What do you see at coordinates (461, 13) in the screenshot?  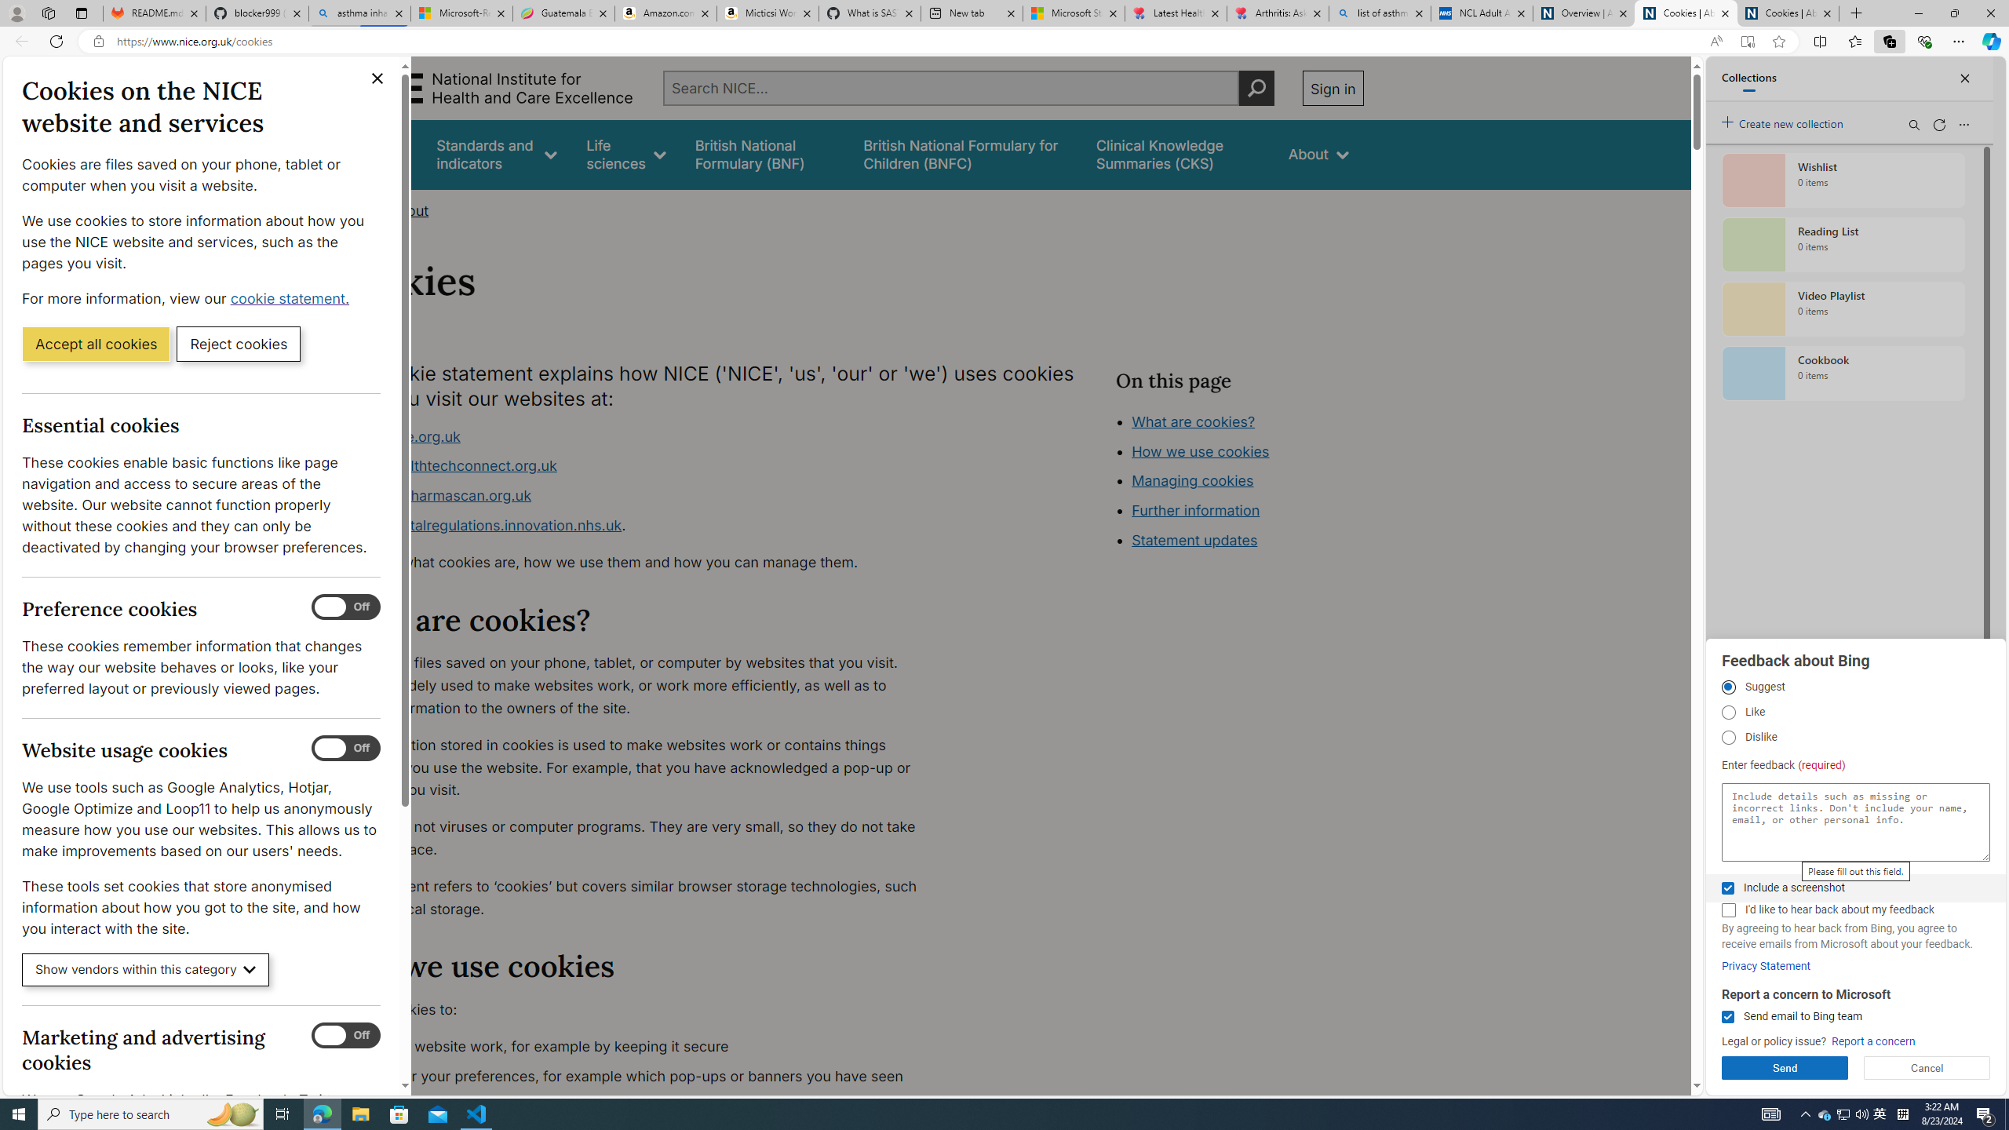 I see `Microsoft-Report a Concern to Bing` at bounding box center [461, 13].